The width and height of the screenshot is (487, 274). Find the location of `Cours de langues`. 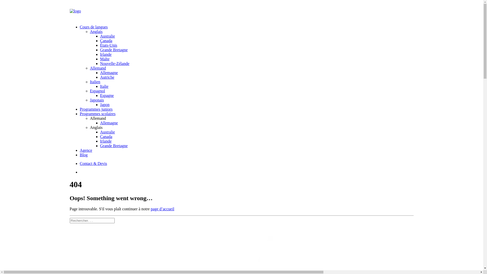

Cours de langues is located at coordinates (94, 27).